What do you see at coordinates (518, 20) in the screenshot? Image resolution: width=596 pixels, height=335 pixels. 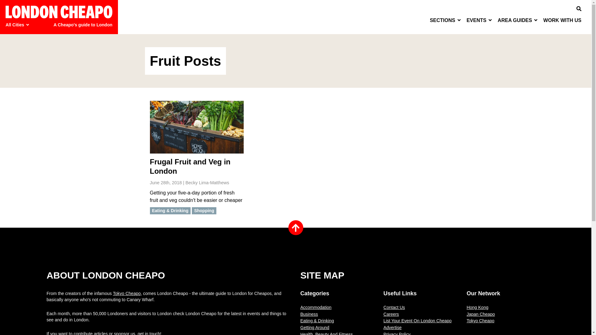 I see `AREA GUIDES` at bounding box center [518, 20].